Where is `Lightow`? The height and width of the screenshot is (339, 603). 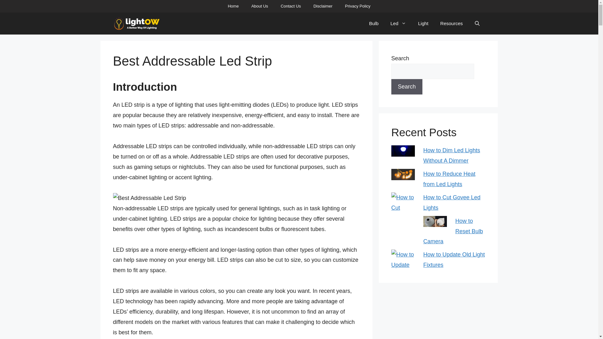 Lightow is located at coordinates (137, 23).